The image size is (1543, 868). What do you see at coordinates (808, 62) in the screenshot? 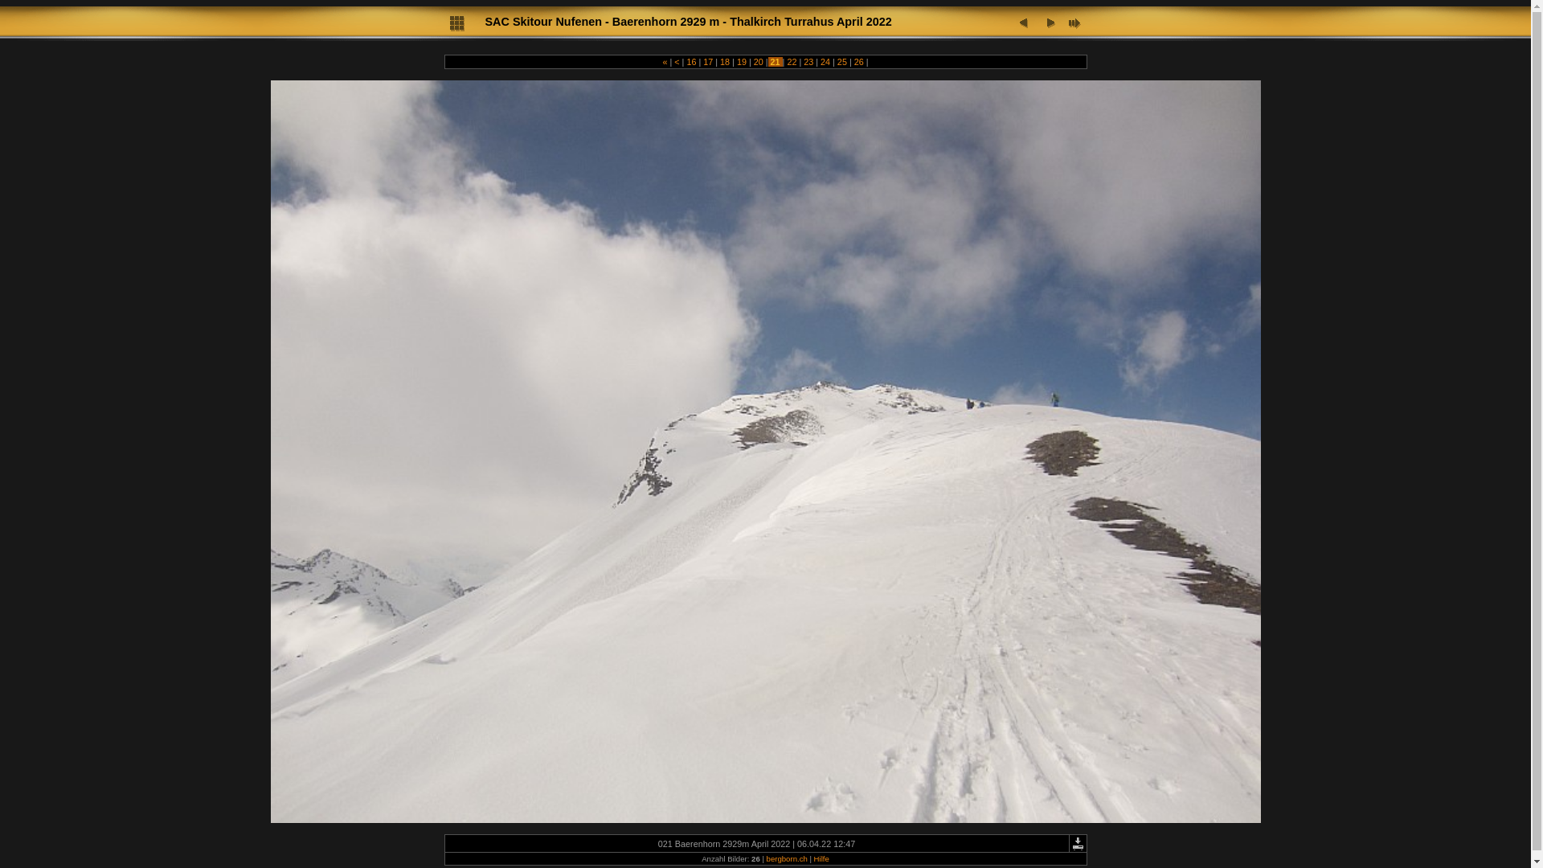
I see `23` at bounding box center [808, 62].